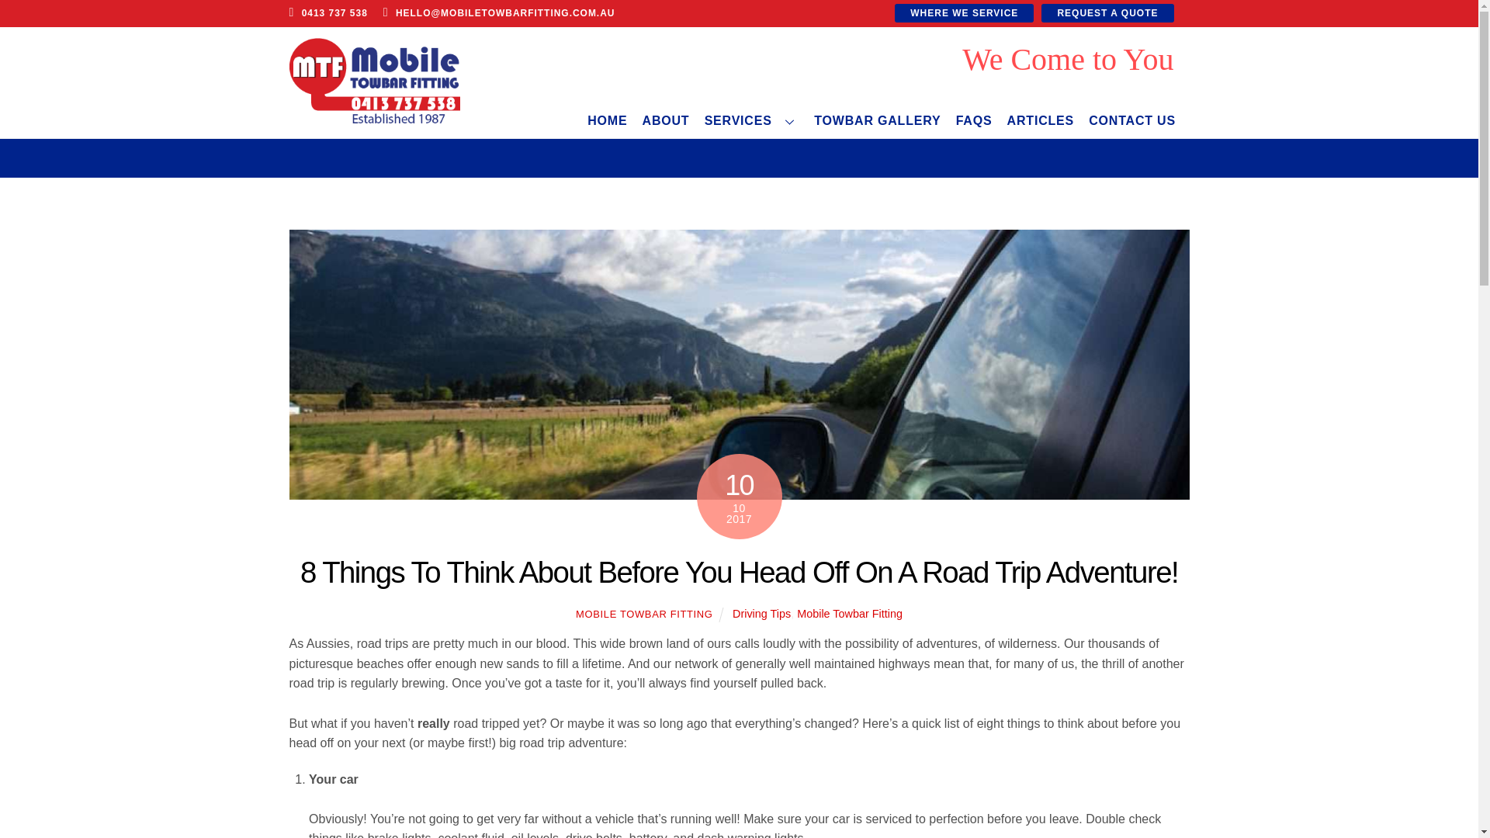 The height and width of the screenshot is (838, 1490). Describe the element at coordinates (644, 615) in the screenshot. I see `MOBILE TOWBAR FITTING` at that location.